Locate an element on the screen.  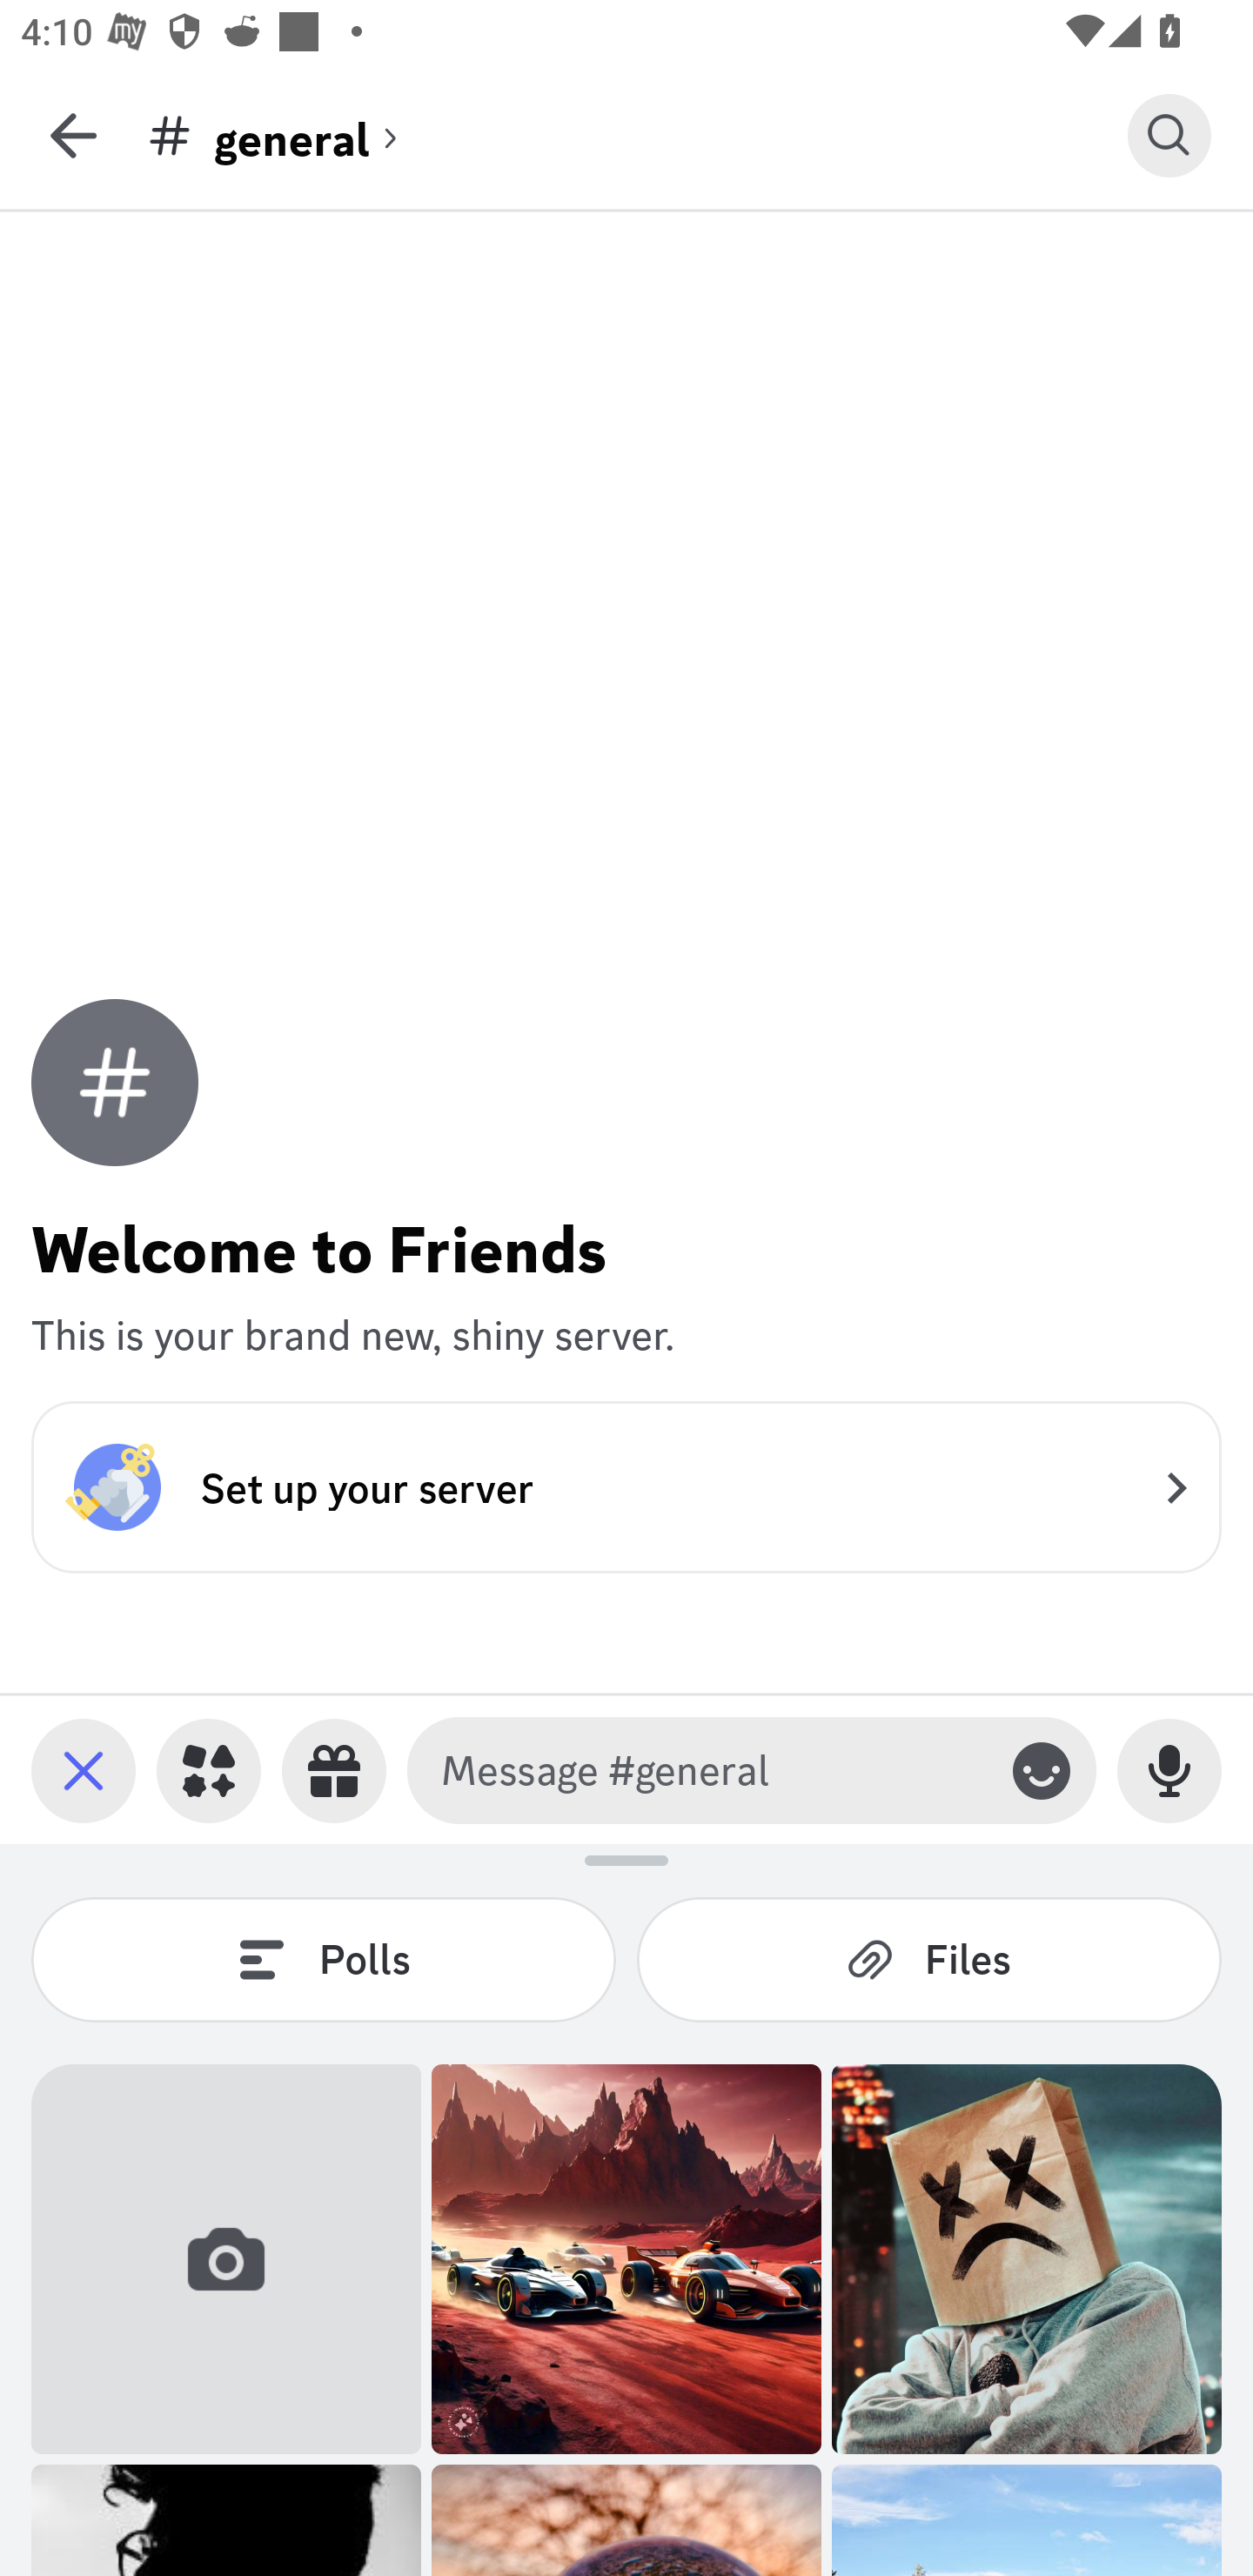
Toggle media keyboard is located at coordinates (84, 1770).